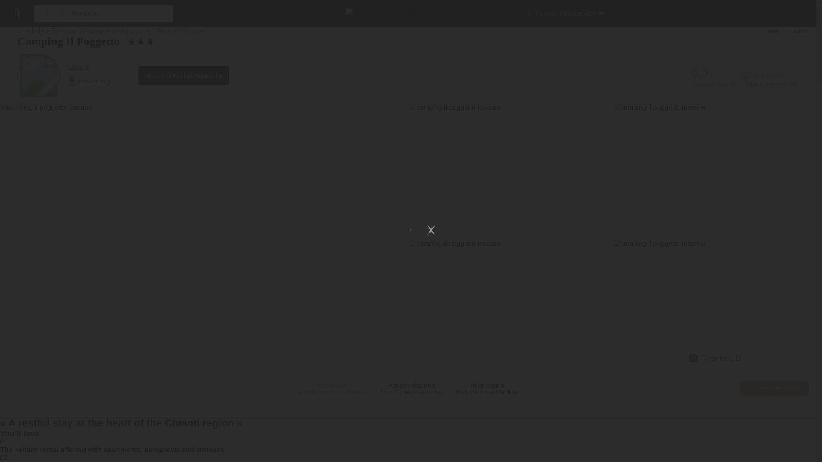 The height and width of the screenshot is (462, 822). Describe the element at coordinates (774, 388) in the screenshot. I see `Visit campsite website` at that location.